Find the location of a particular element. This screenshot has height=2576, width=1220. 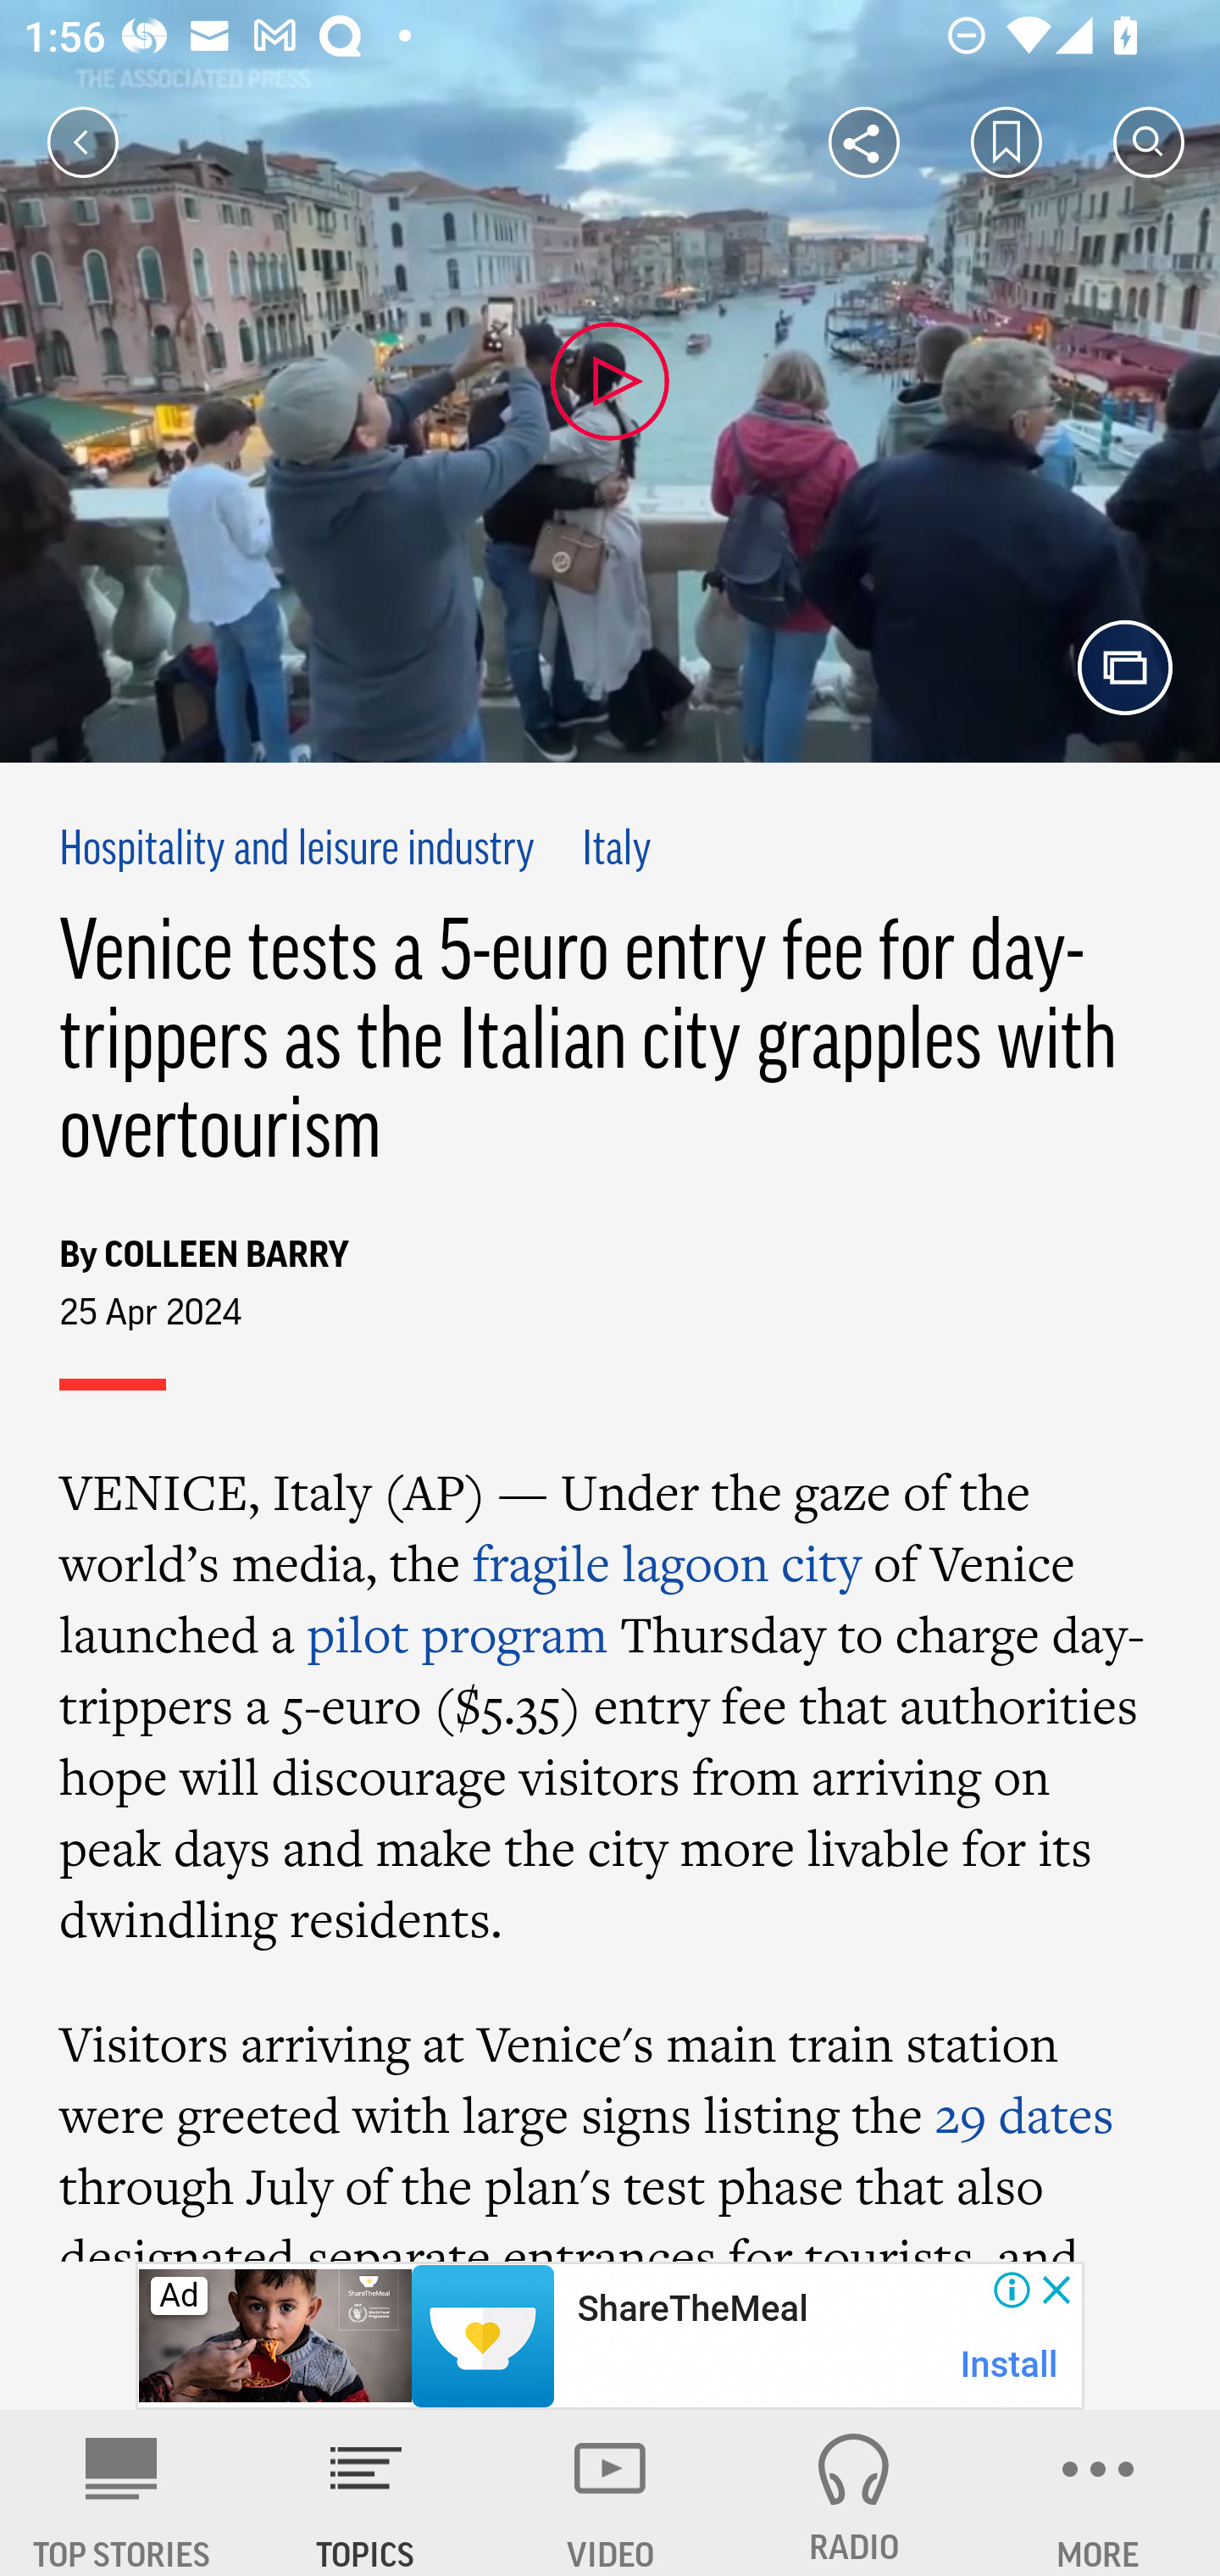

29 dates is located at coordinates (1023, 2115).